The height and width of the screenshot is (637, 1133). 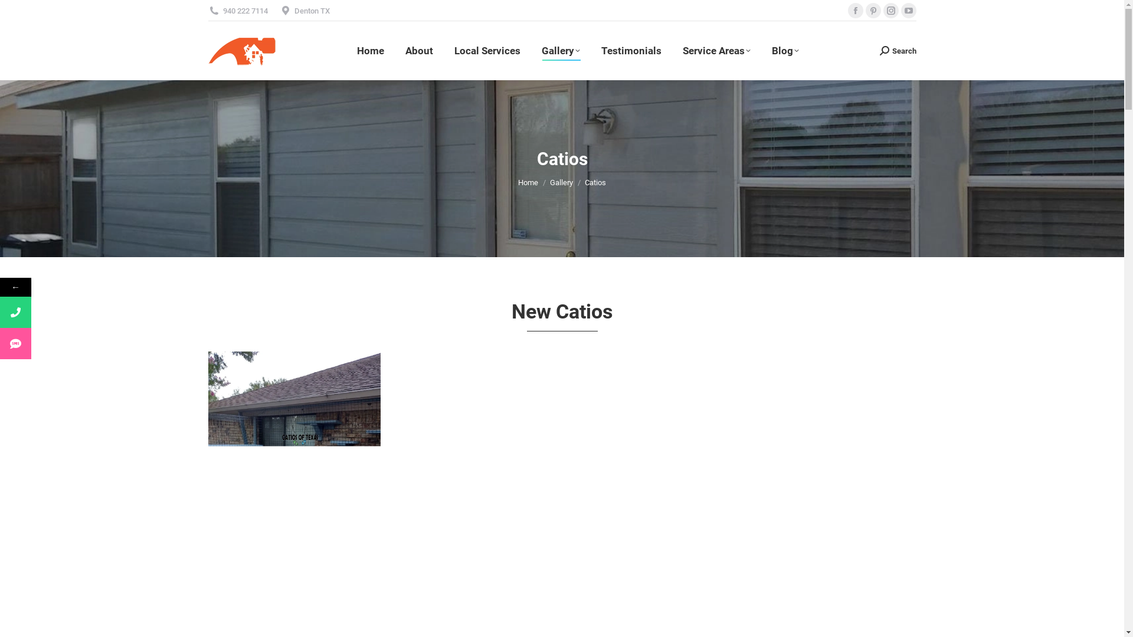 I want to click on About, so click(x=419, y=51).